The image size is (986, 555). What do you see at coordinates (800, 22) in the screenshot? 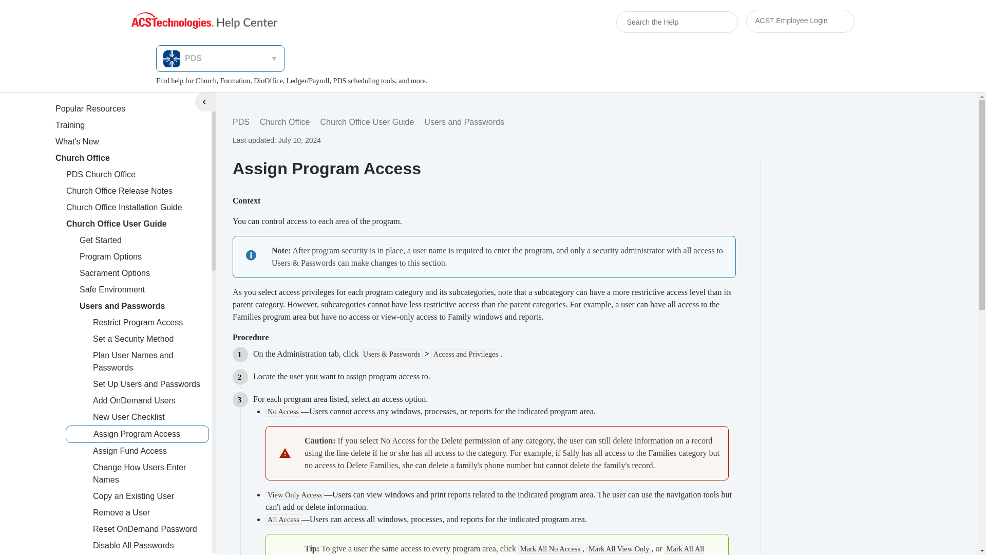
I see `ACST Employee Login` at bounding box center [800, 22].